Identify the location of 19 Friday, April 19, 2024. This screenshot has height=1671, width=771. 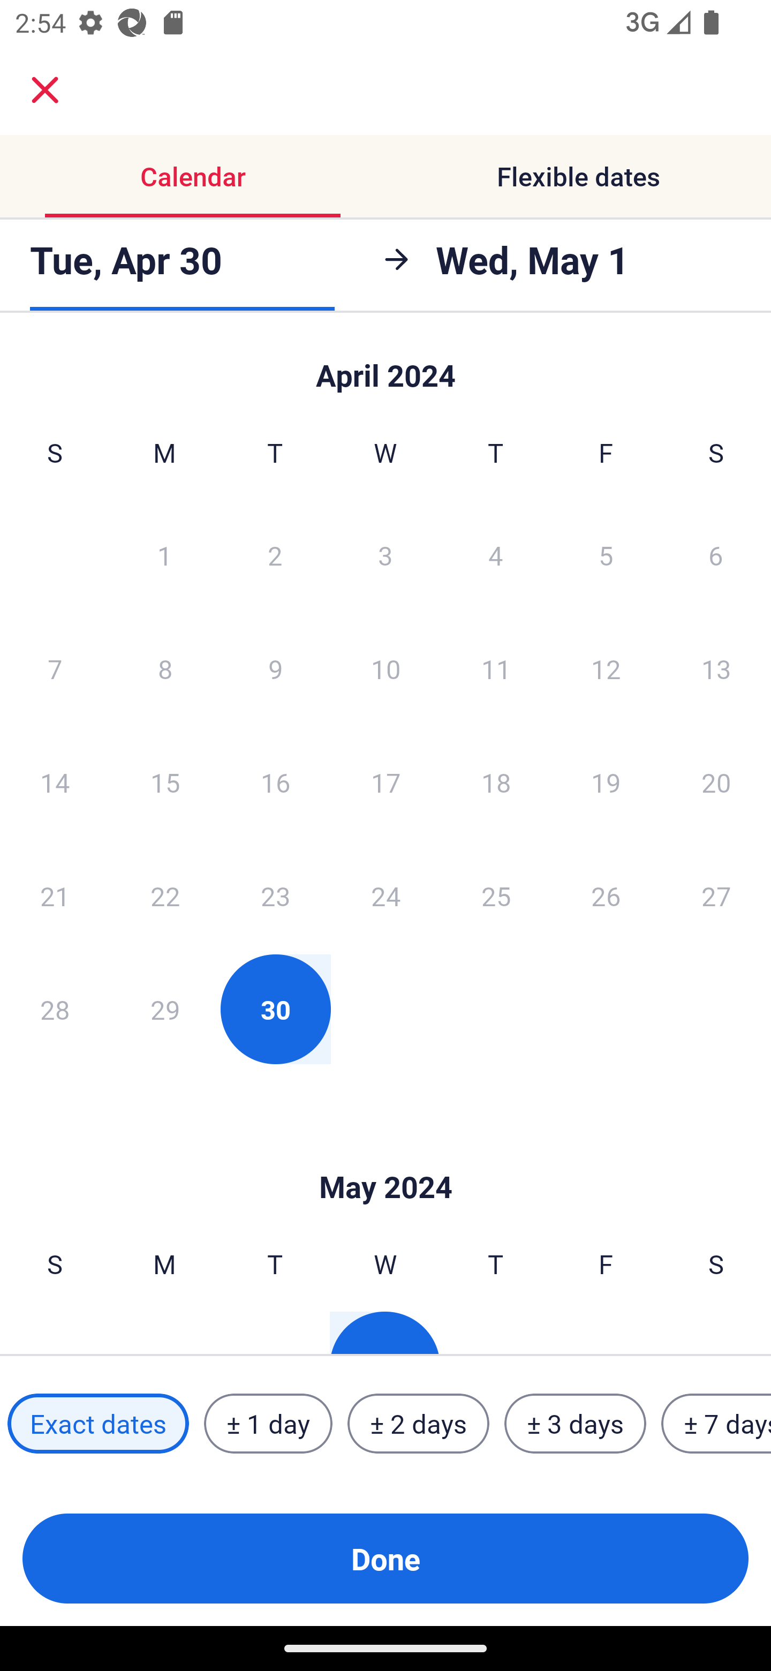
(606, 782).